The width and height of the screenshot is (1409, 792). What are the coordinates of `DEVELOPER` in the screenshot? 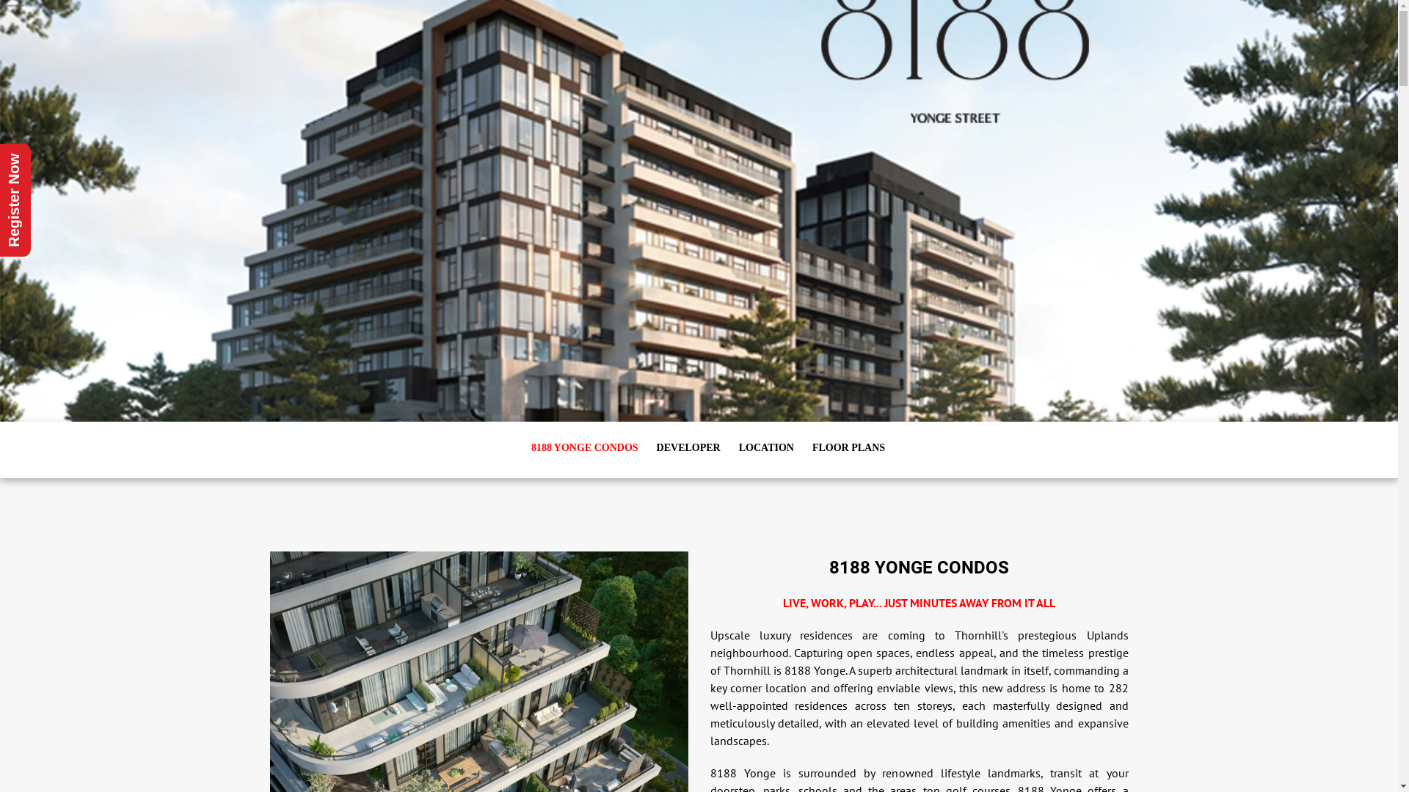 It's located at (688, 447).